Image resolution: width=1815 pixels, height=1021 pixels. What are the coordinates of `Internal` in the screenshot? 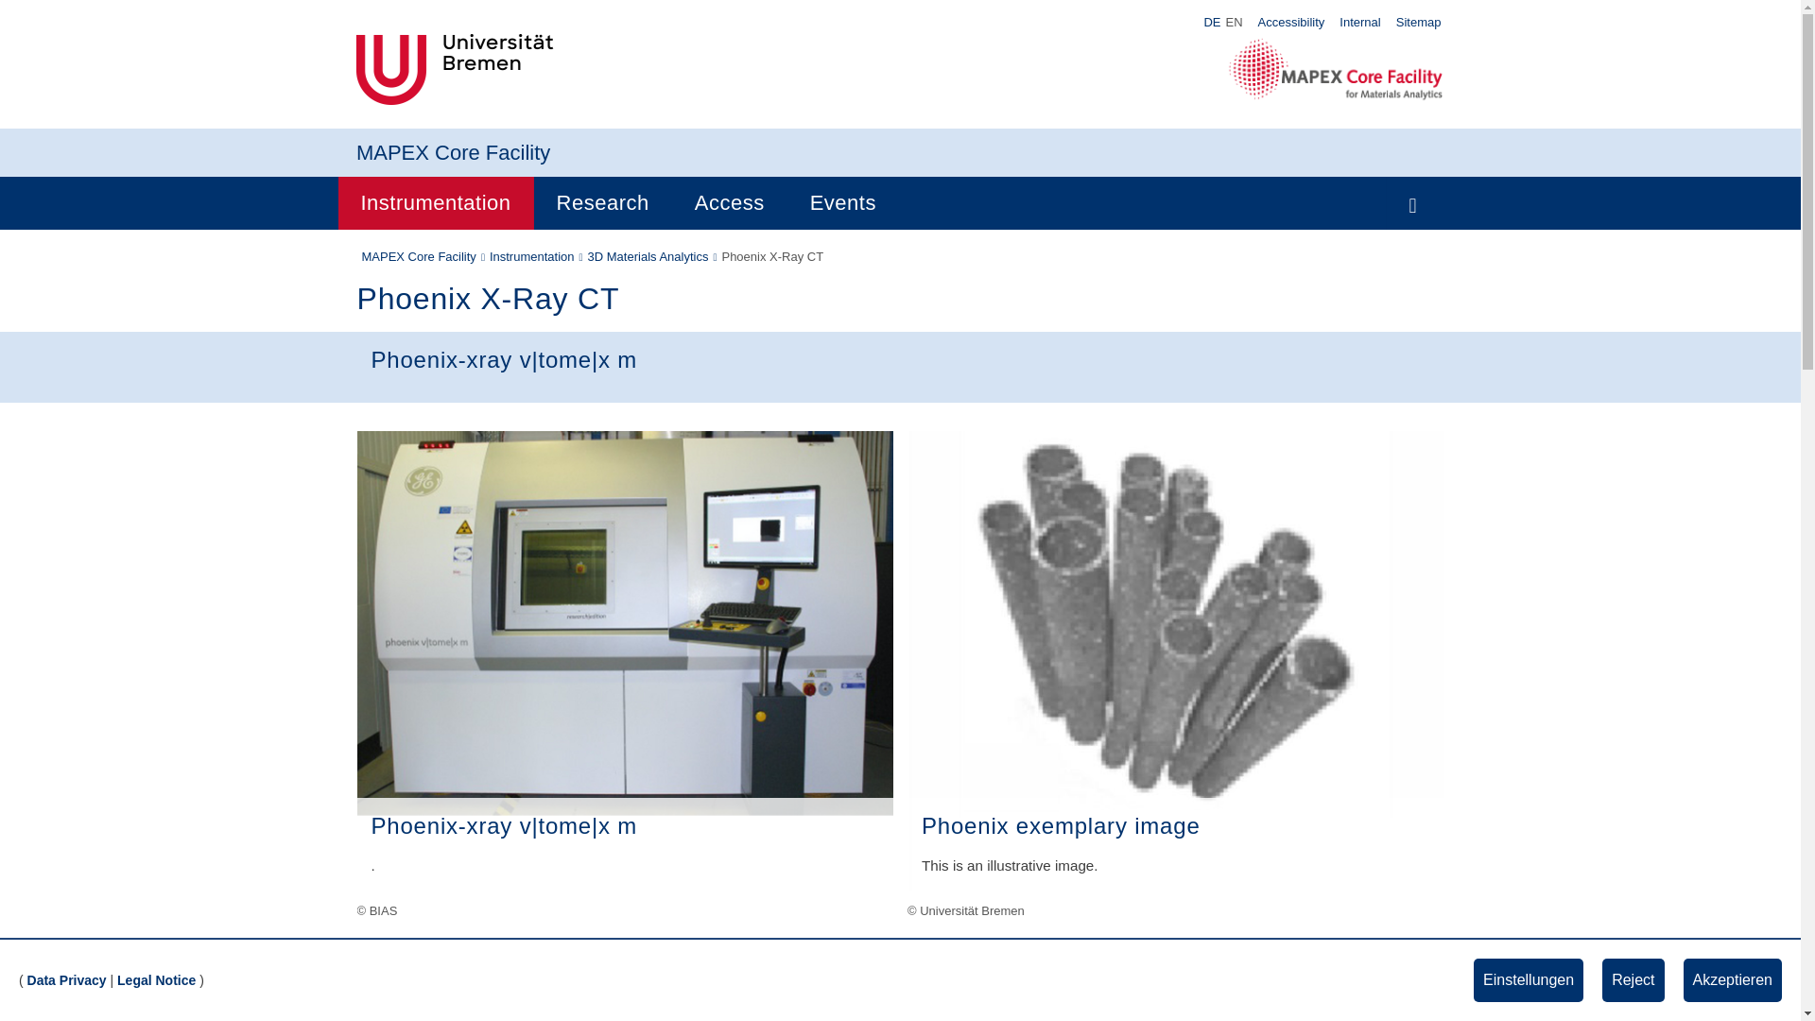 It's located at (1359, 21).